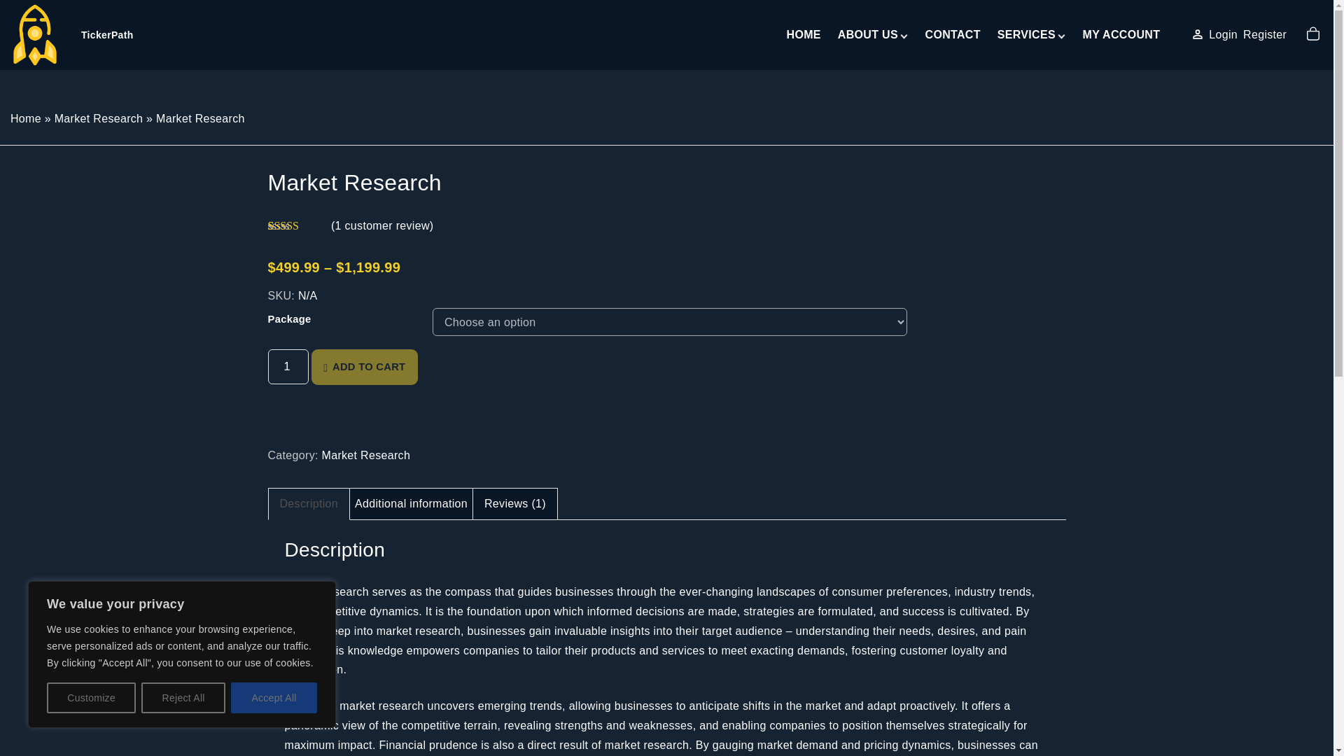  What do you see at coordinates (868, 35) in the screenshot?
I see `ABOUT US` at bounding box center [868, 35].